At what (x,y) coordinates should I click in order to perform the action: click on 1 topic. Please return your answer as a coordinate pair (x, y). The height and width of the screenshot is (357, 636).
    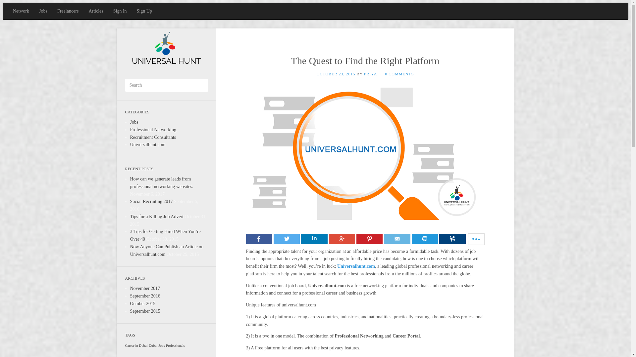
    Looking at the image, I should click on (153, 345).